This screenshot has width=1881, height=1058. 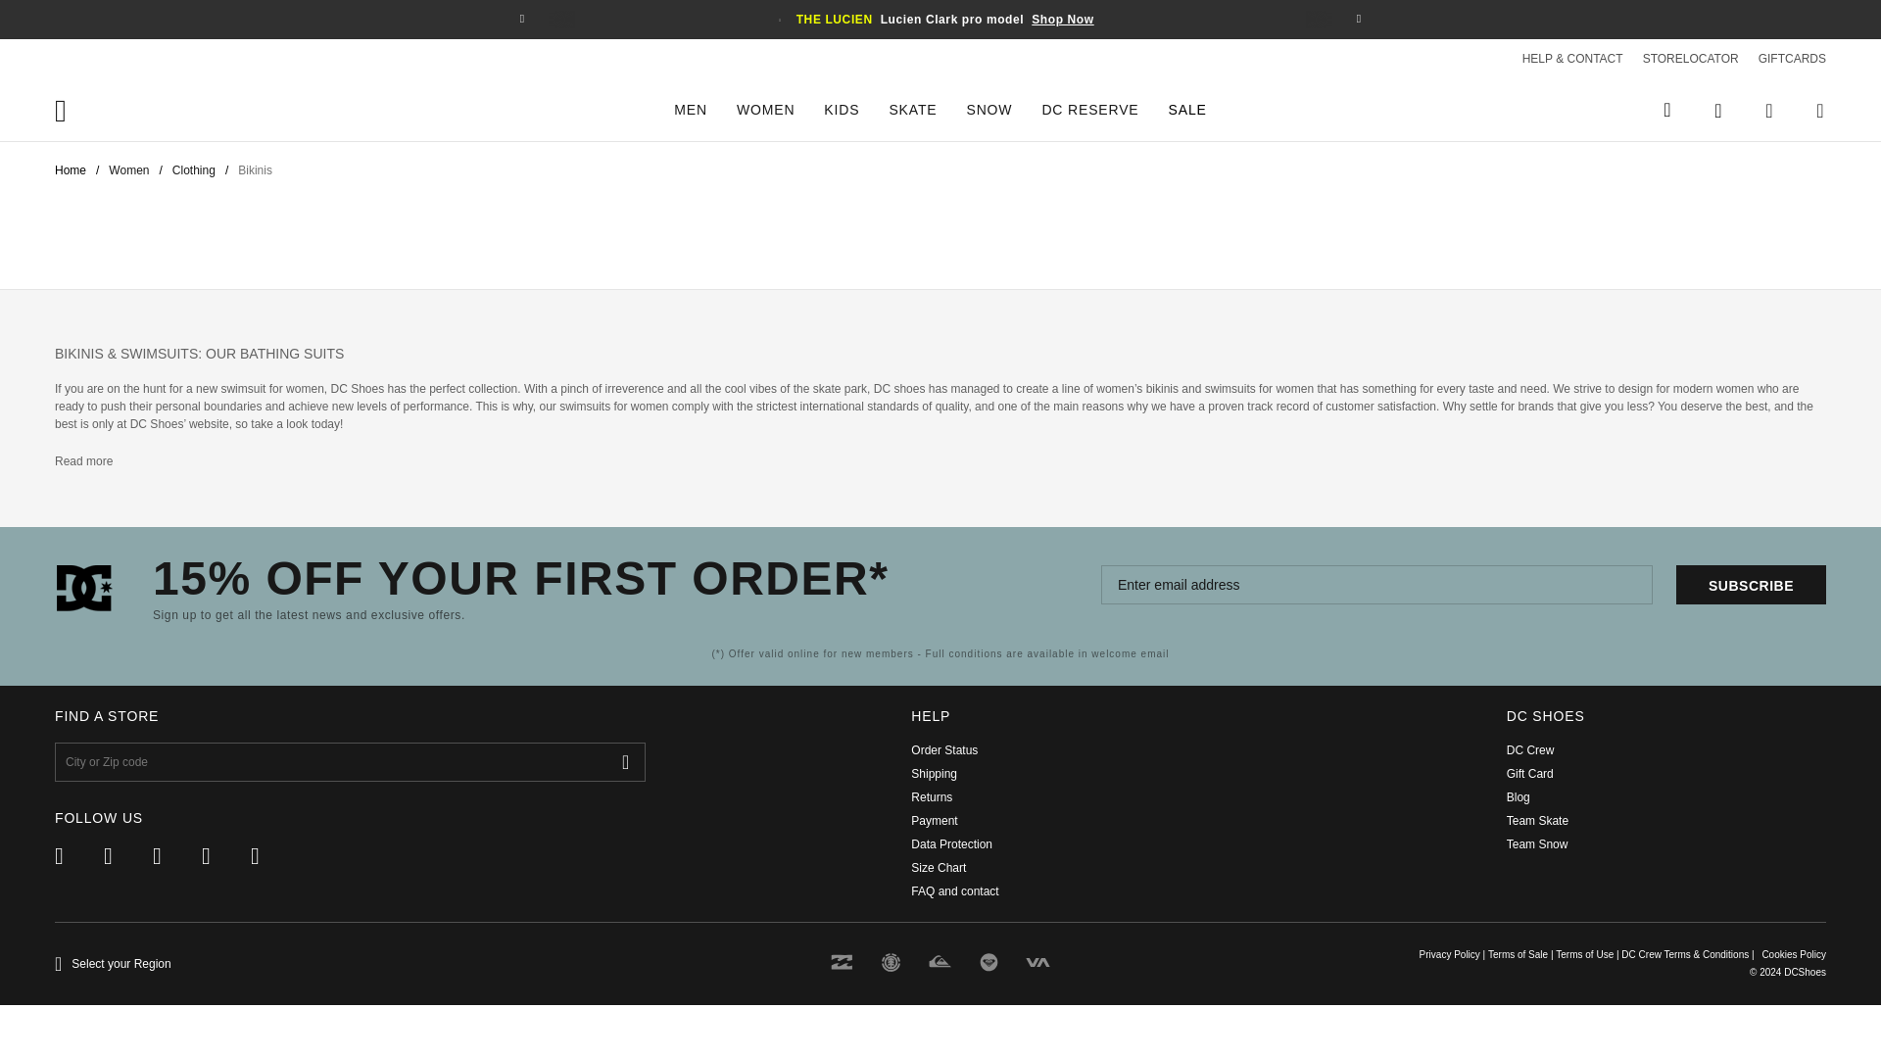 I want to click on Facebook, so click(x=78, y=855).